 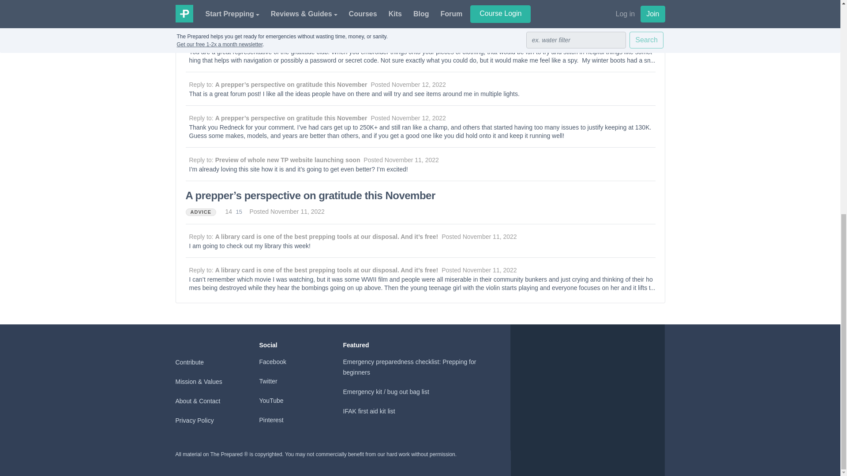 I want to click on 14, so click(x=230, y=18).